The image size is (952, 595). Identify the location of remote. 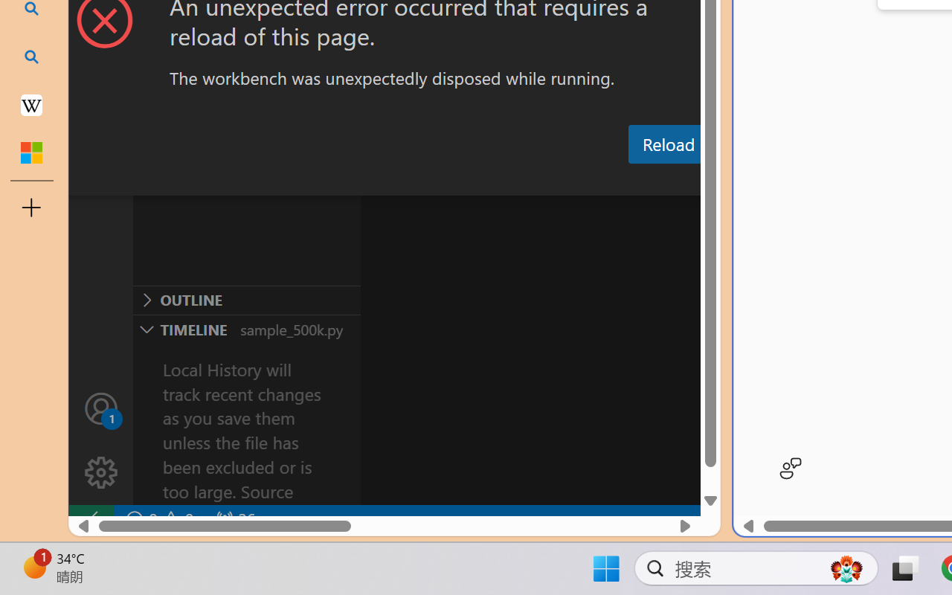
(91, 519).